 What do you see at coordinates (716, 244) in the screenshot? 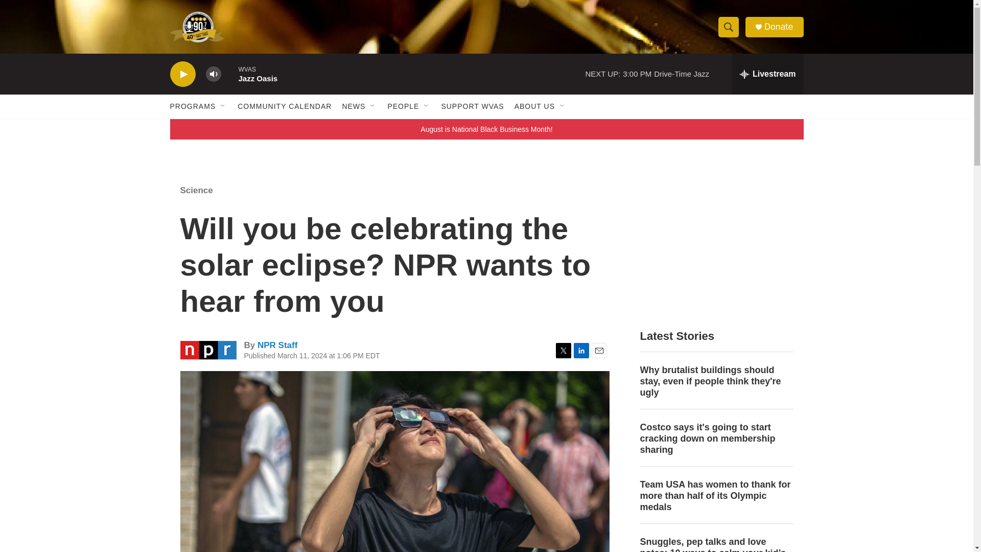
I see `3rd party ad content` at bounding box center [716, 244].